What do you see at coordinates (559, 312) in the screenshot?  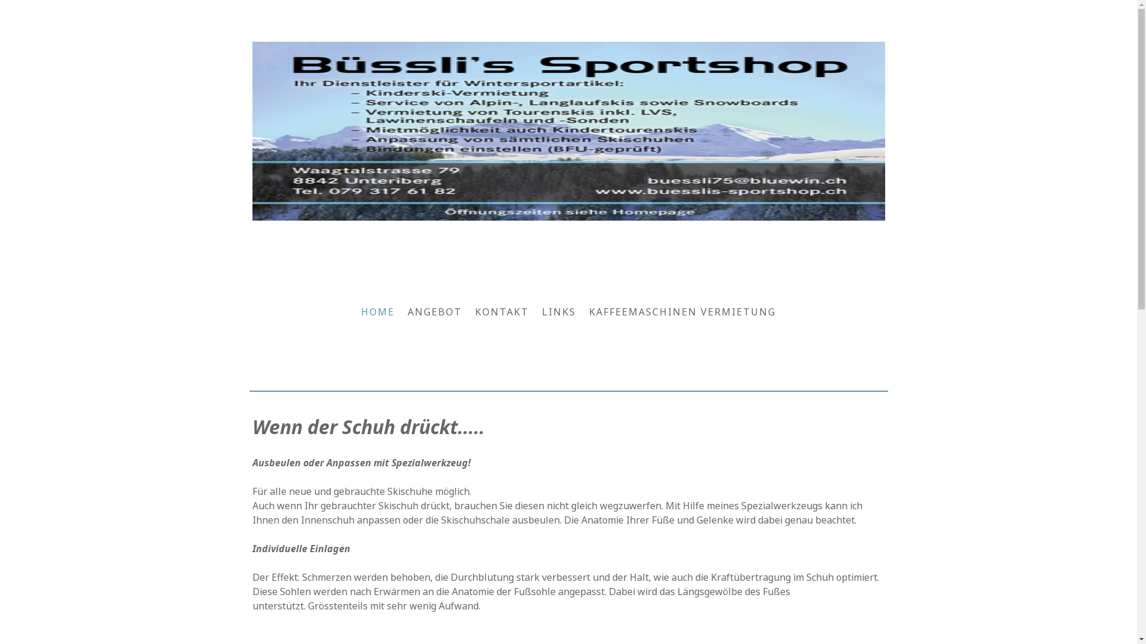 I see `LINKS` at bounding box center [559, 312].